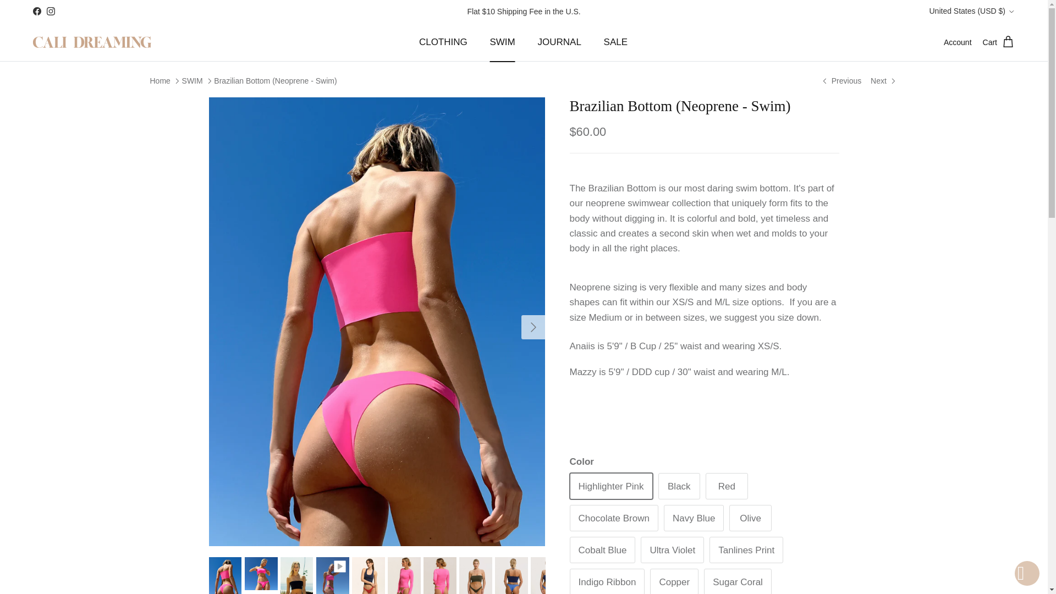 The height and width of the screenshot is (594, 1056). What do you see at coordinates (502, 42) in the screenshot?
I see `SWIM` at bounding box center [502, 42].